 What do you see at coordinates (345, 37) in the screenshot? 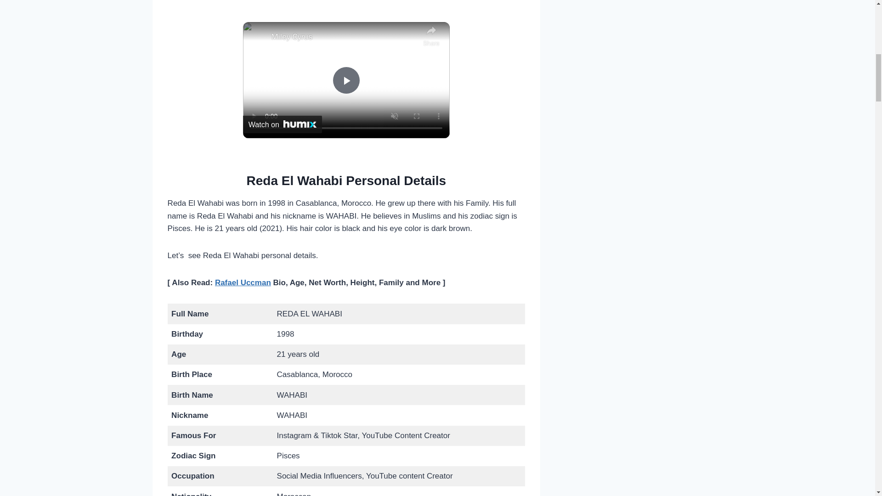
I see `Miley Cyrus` at bounding box center [345, 37].